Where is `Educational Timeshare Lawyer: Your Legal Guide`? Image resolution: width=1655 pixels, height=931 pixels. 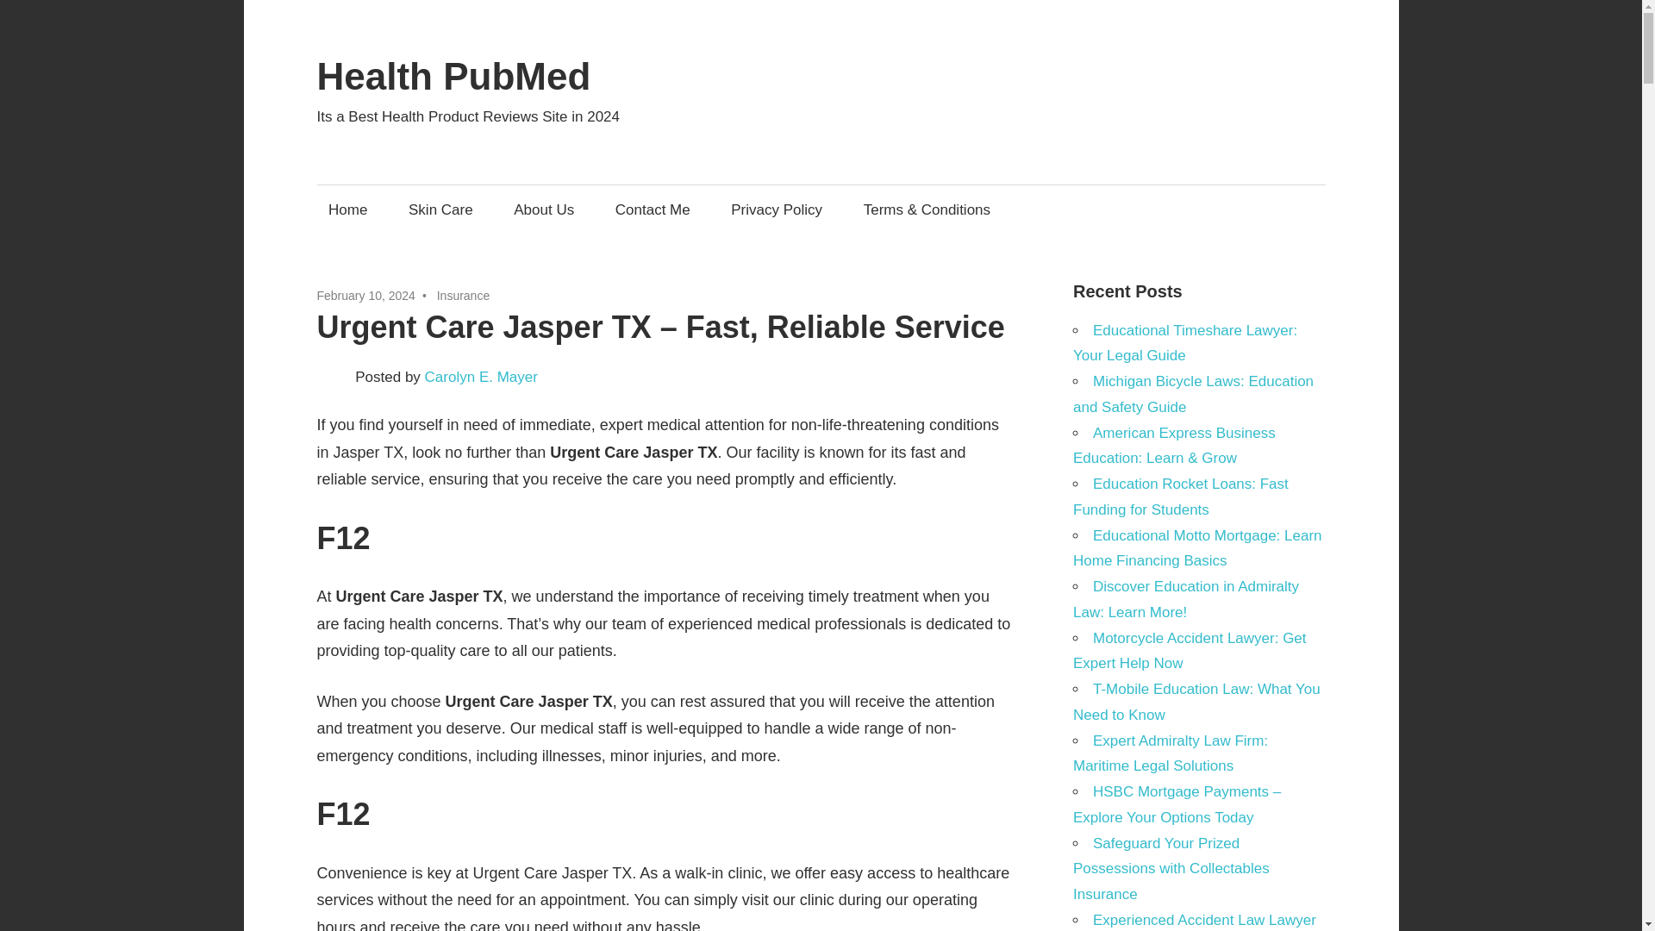
Educational Timeshare Lawyer: Your Legal Guide is located at coordinates (1184, 343).